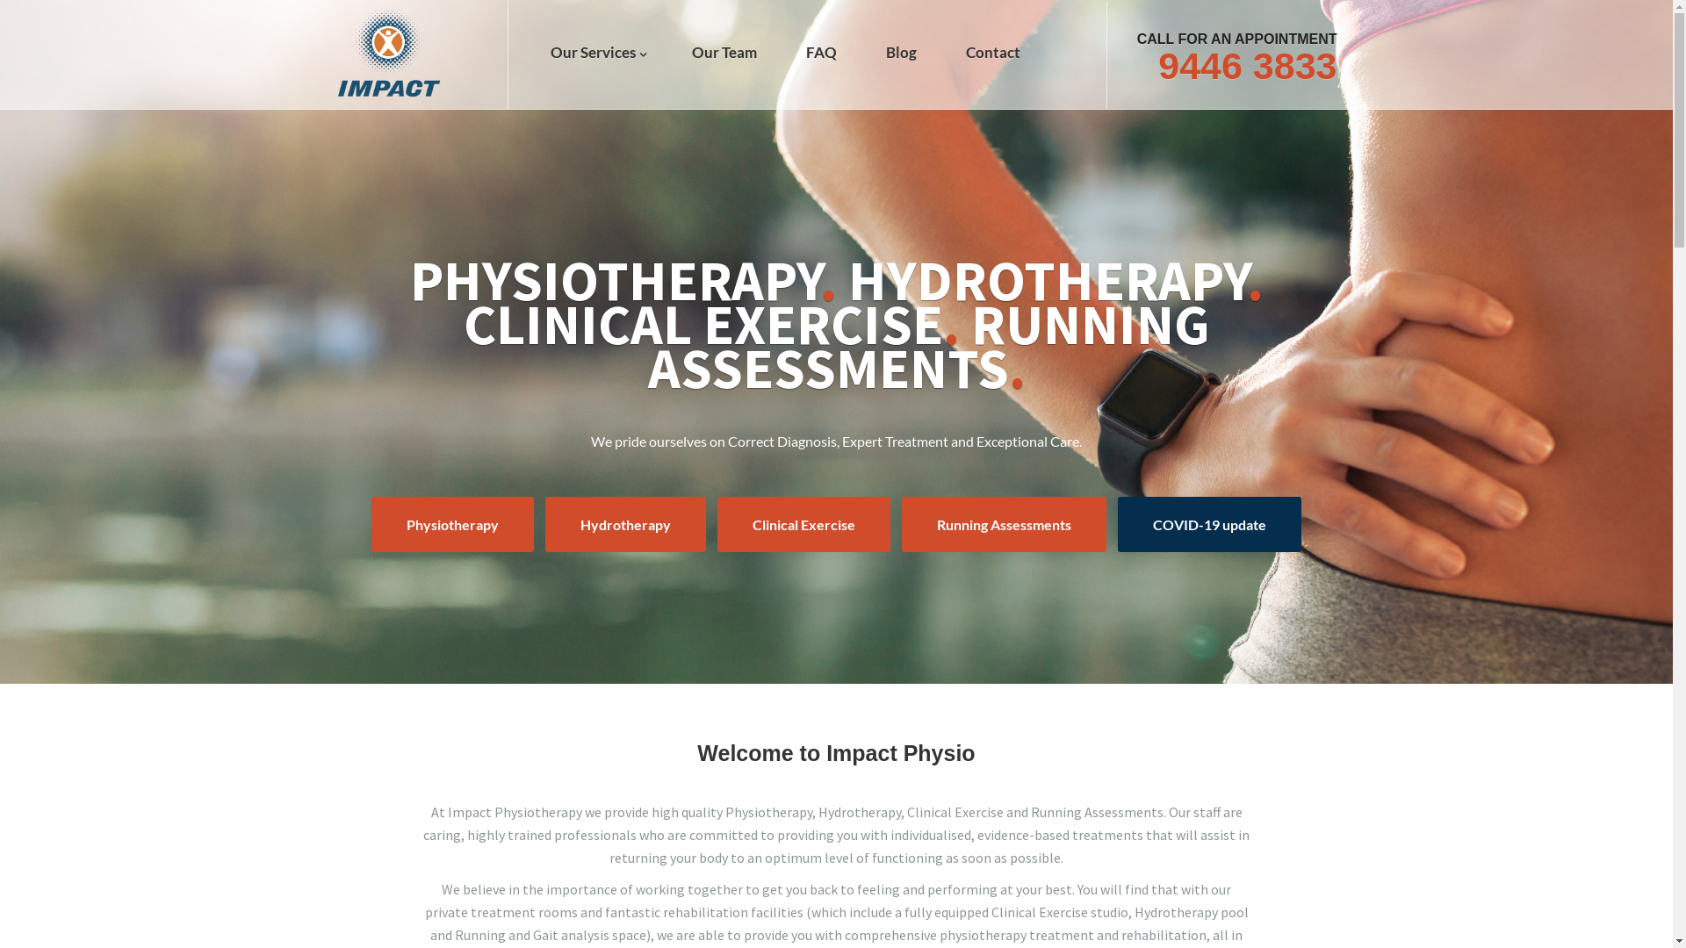 The image size is (1686, 948). What do you see at coordinates (1247, 66) in the screenshot?
I see `9446 3833` at bounding box center [1247, 66].